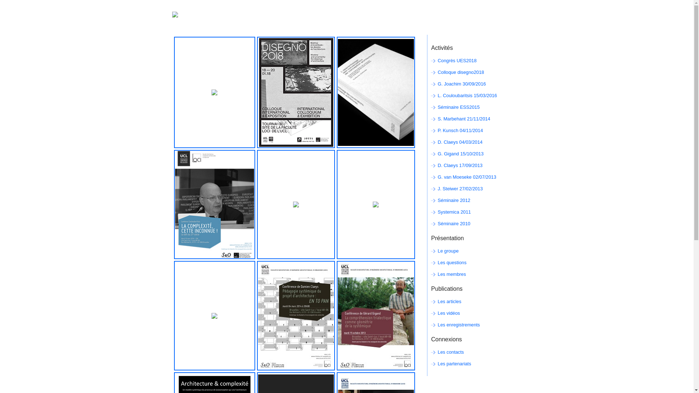  What do you see at coordinates (460, 165) in the screenshot?
I see `D. Claeys 17/09/2013` at bounding box center [460, 165].